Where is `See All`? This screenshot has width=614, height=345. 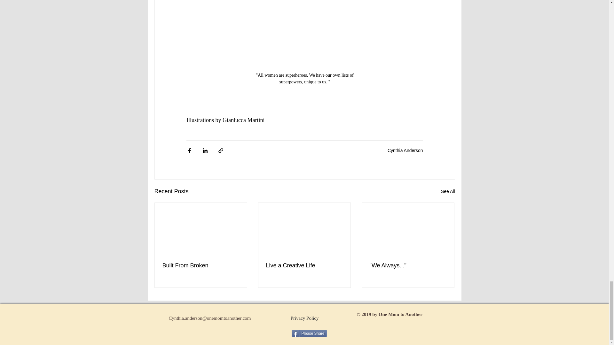
See All is located at coordinates (448, 192).